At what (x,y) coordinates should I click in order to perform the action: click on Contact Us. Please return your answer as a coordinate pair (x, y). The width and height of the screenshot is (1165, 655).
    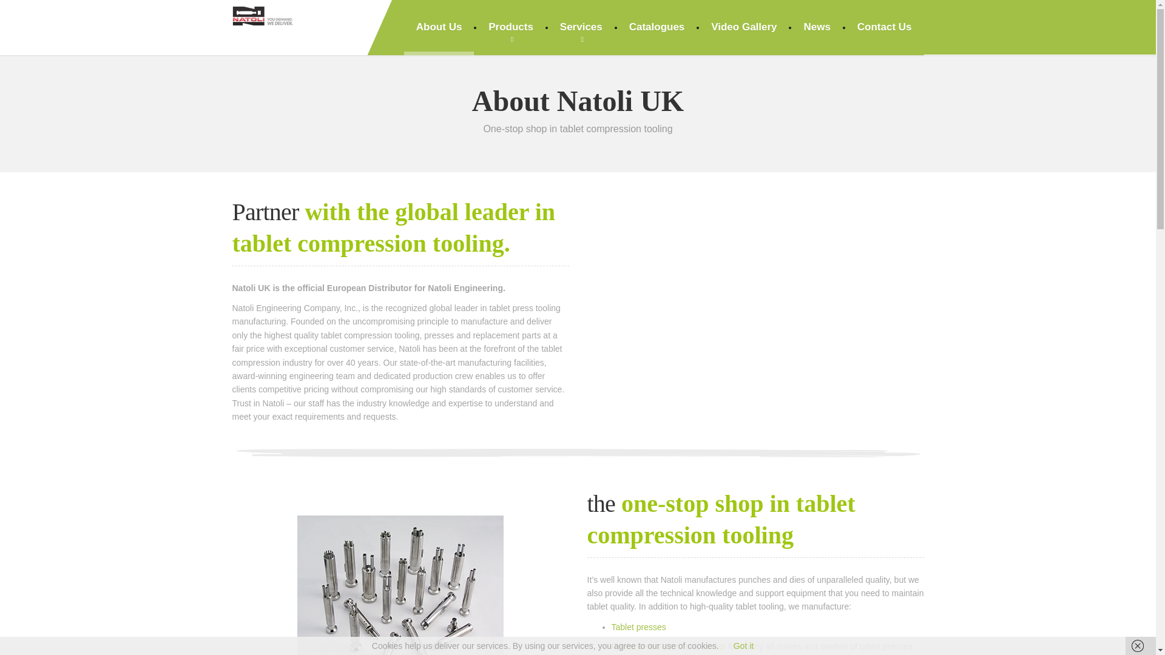
    Looking at the image, I should click on (885, 27).